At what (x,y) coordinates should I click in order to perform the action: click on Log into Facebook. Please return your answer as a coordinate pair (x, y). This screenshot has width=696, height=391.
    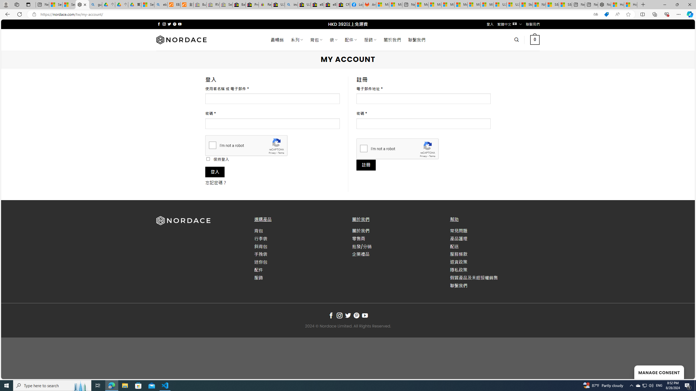
    Looking at the image, I should click on (357, 5).